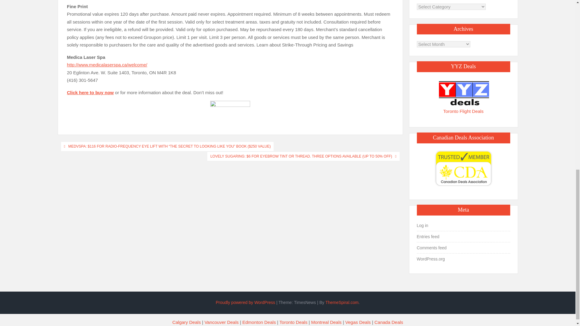  Describe the element at coordinates (259, 322) in the screenshot. I see `Edmonton Deals Blog` at that location.